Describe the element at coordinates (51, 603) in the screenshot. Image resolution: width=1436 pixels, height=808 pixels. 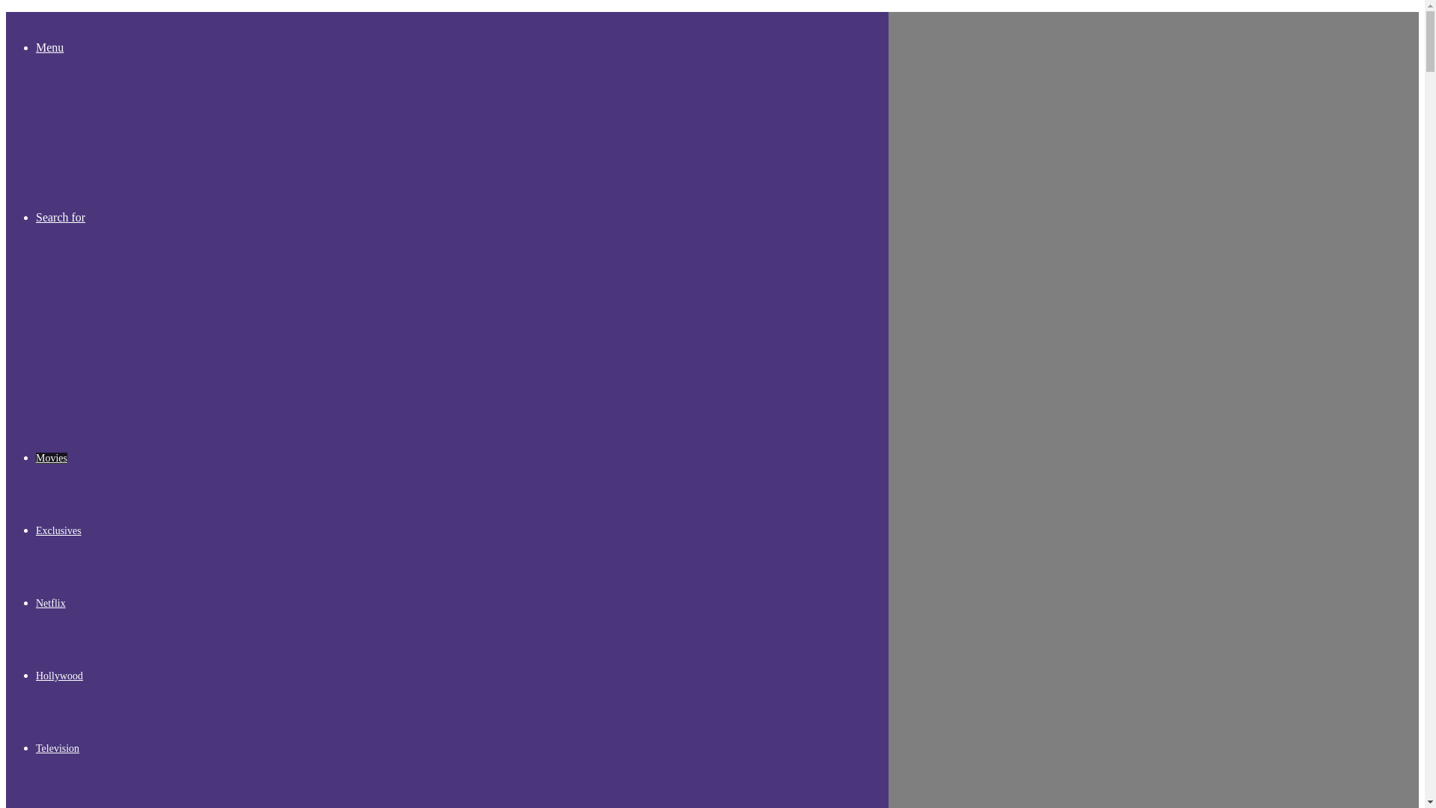
I see `Netflix` at that location.